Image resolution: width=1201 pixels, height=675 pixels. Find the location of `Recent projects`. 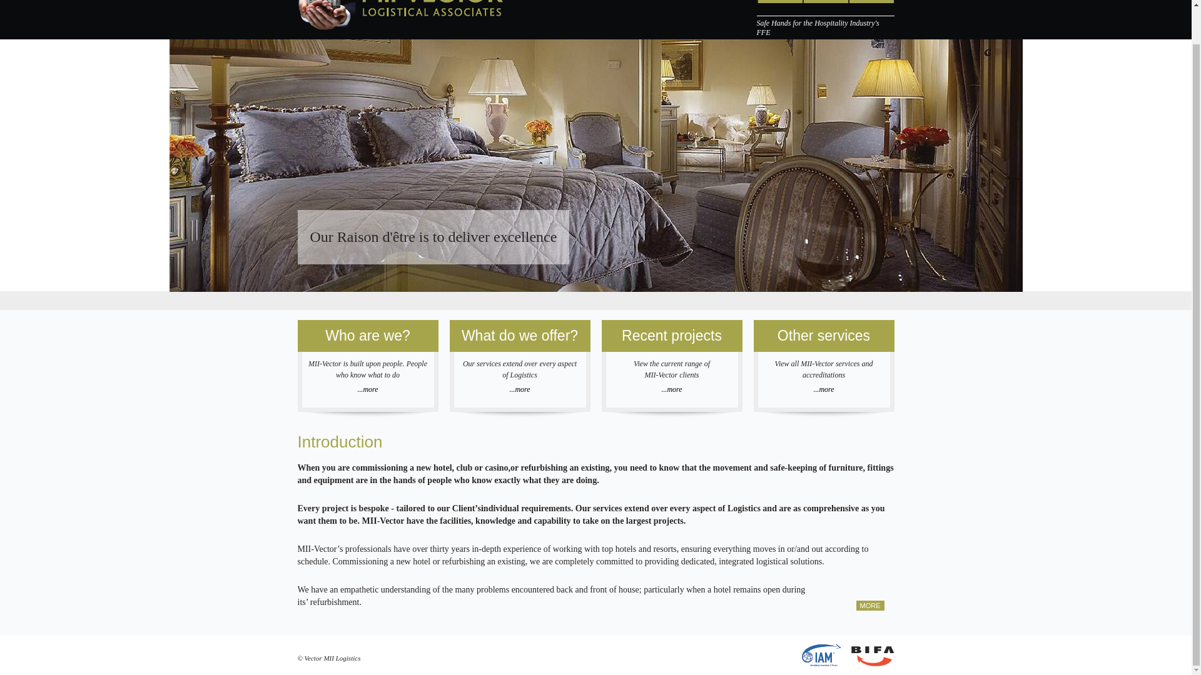

Recent projects is located at coordinates (672, 335).